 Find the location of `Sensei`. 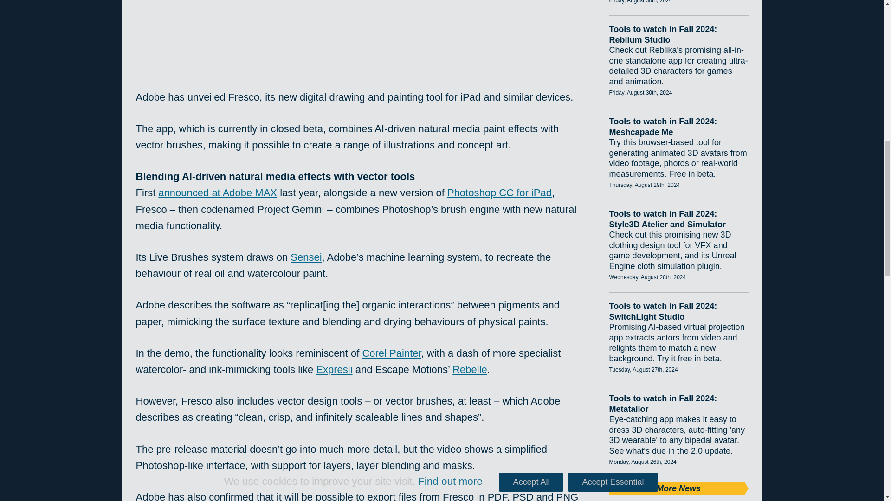

Sensei is located at coordinates (306, 257).